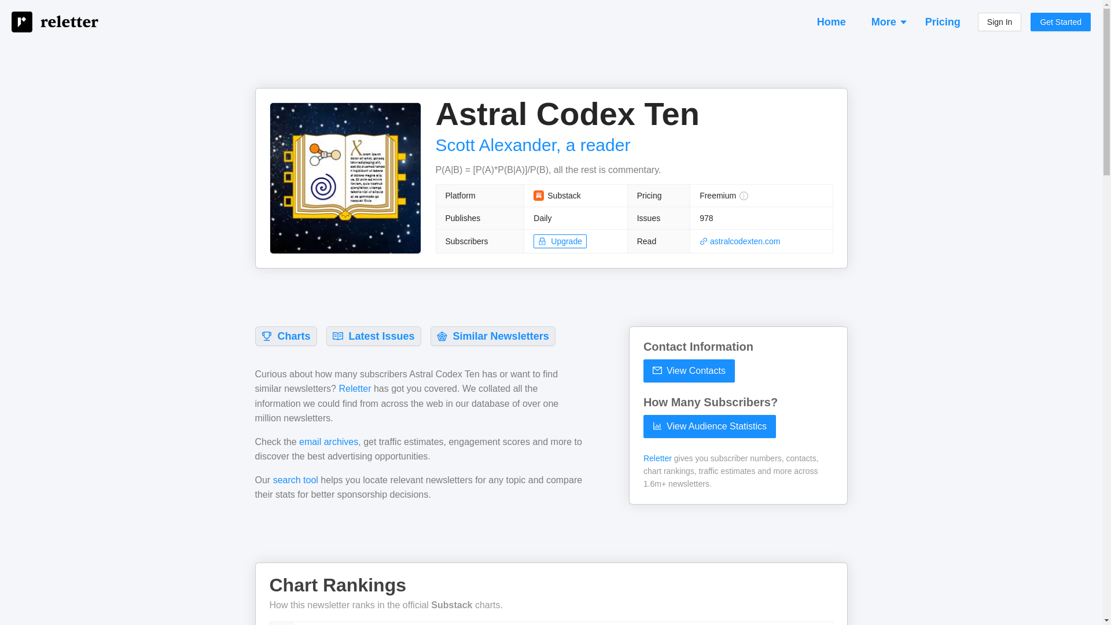  What do you see at coordinates (1000, 22) in the screenshot?
I see `Sign In` at bounding box center [1000, 22].